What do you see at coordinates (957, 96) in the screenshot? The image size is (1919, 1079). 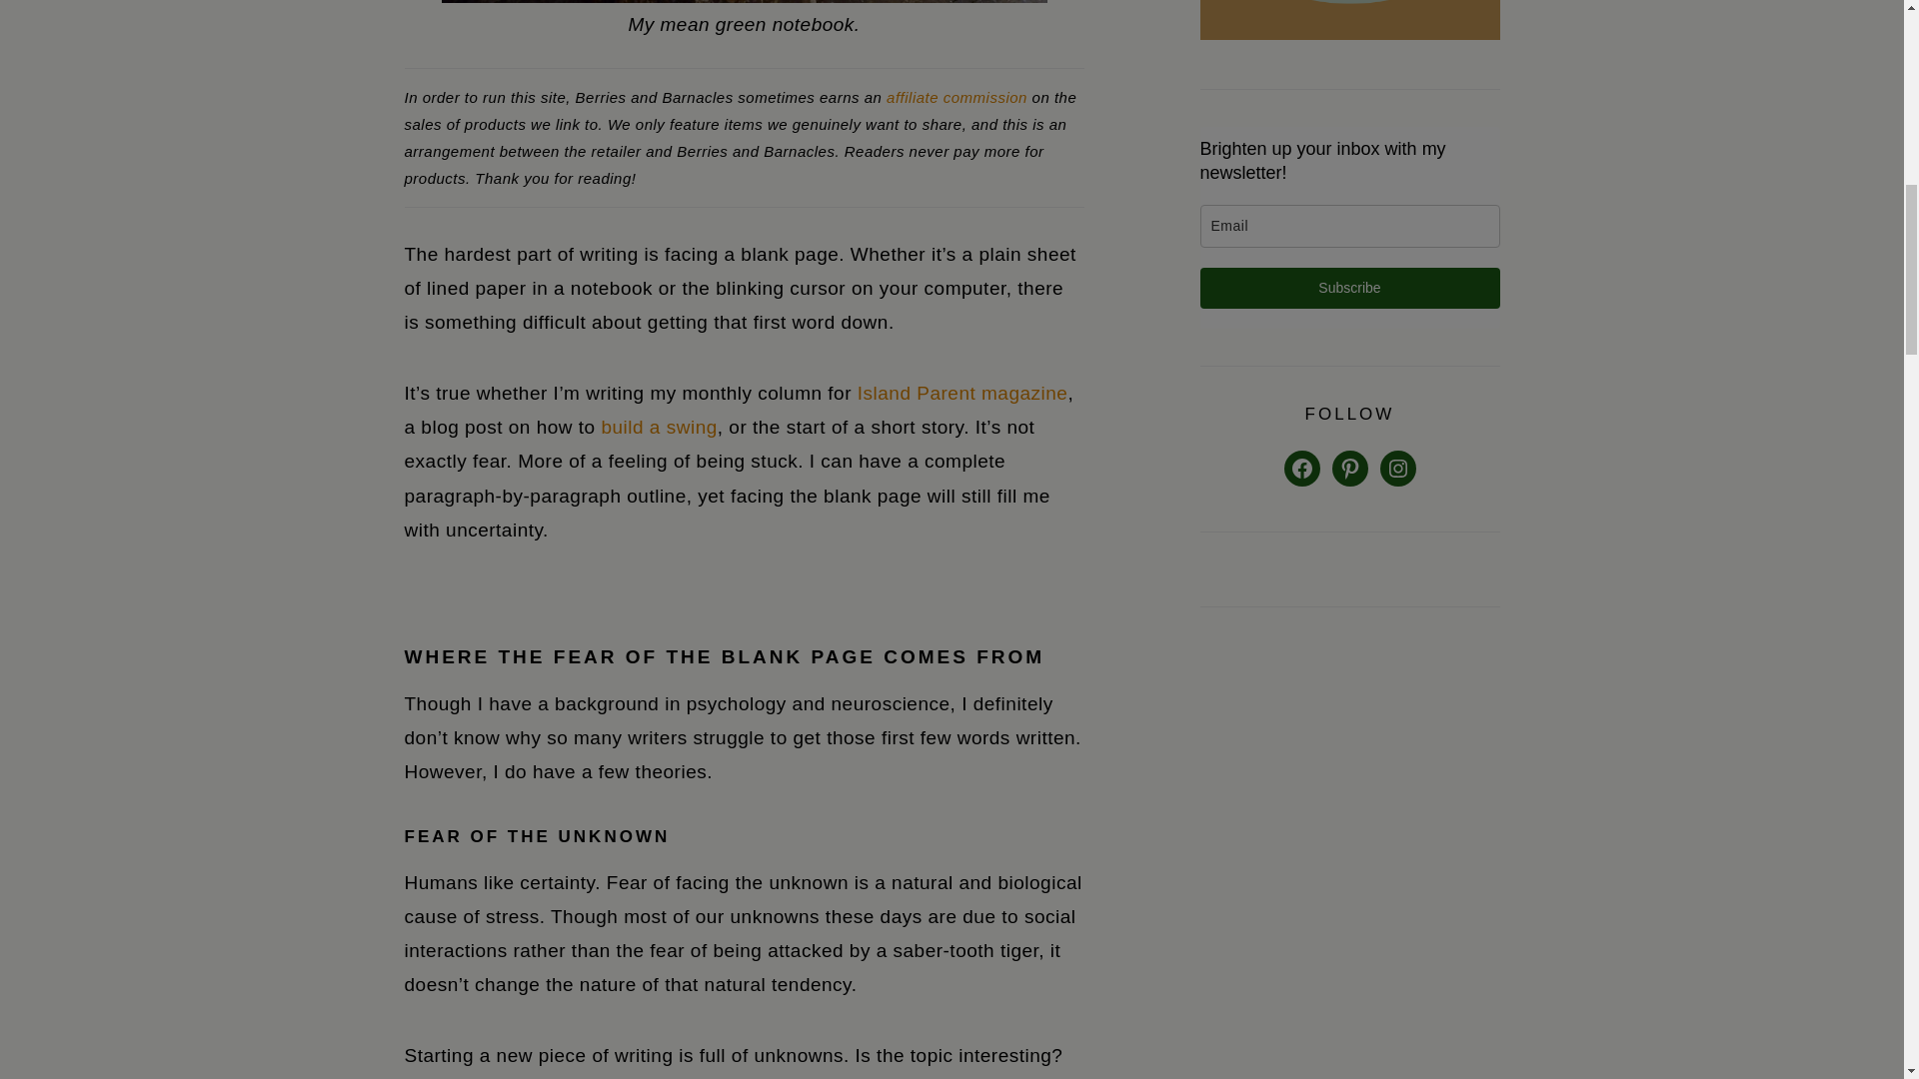 I see `affiliate commission` at bounding box center [957, 96].